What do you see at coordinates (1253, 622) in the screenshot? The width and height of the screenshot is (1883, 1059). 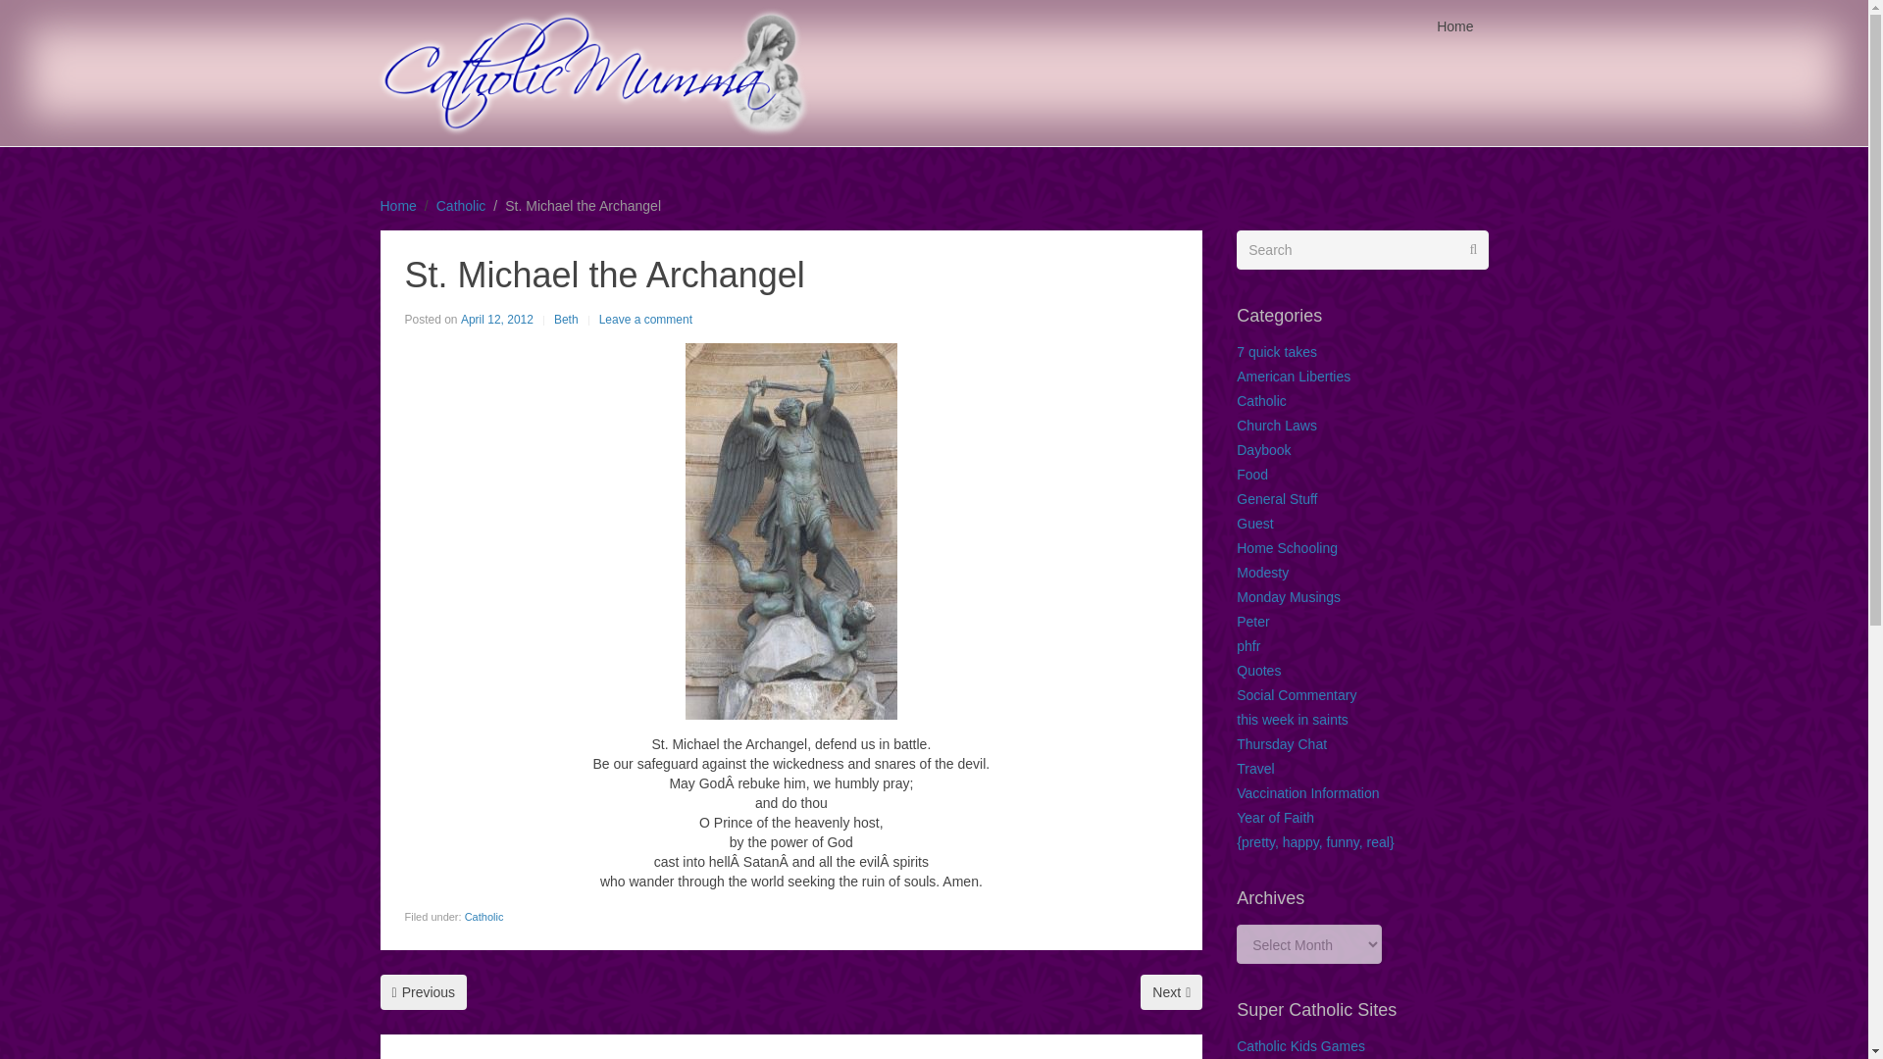 I see `Peter` at bounding box center [1253, 622].